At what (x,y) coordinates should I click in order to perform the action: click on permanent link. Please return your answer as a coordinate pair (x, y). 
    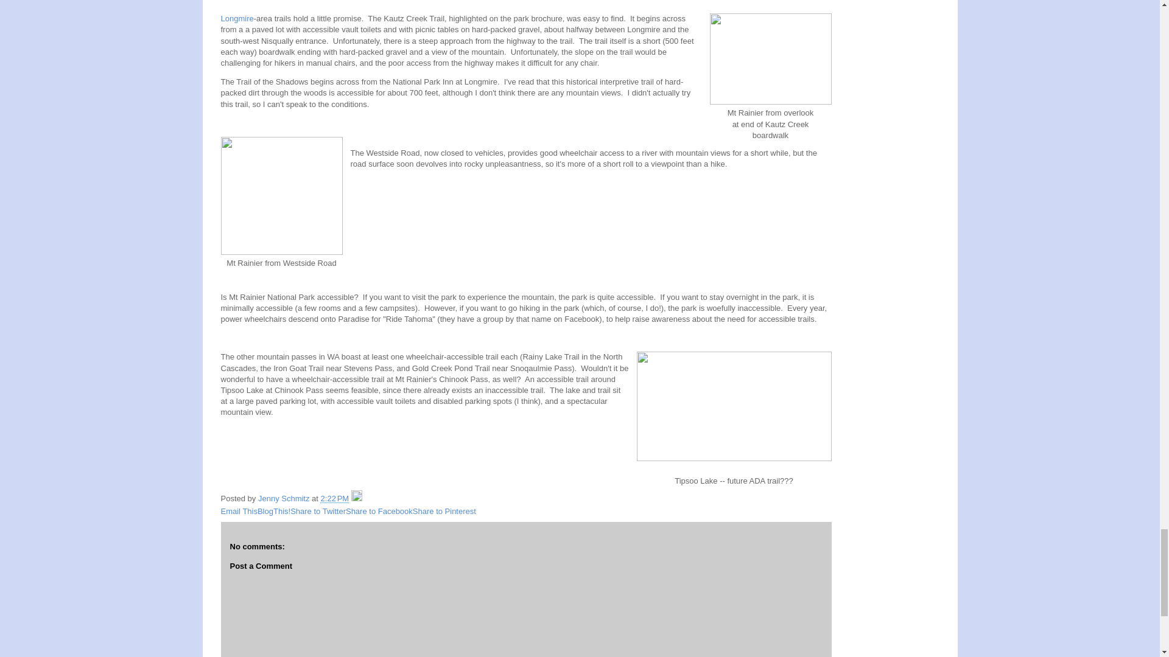
    Looking at the image, I should click on (335, 499).